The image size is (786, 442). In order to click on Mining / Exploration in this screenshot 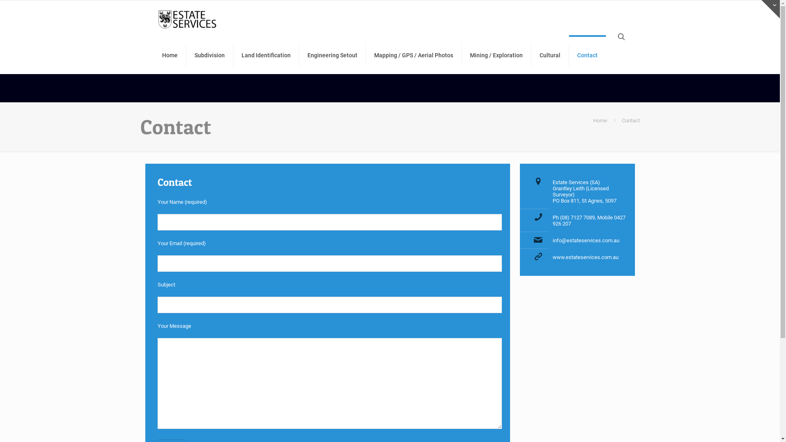, I will do `click(497, 55)`.